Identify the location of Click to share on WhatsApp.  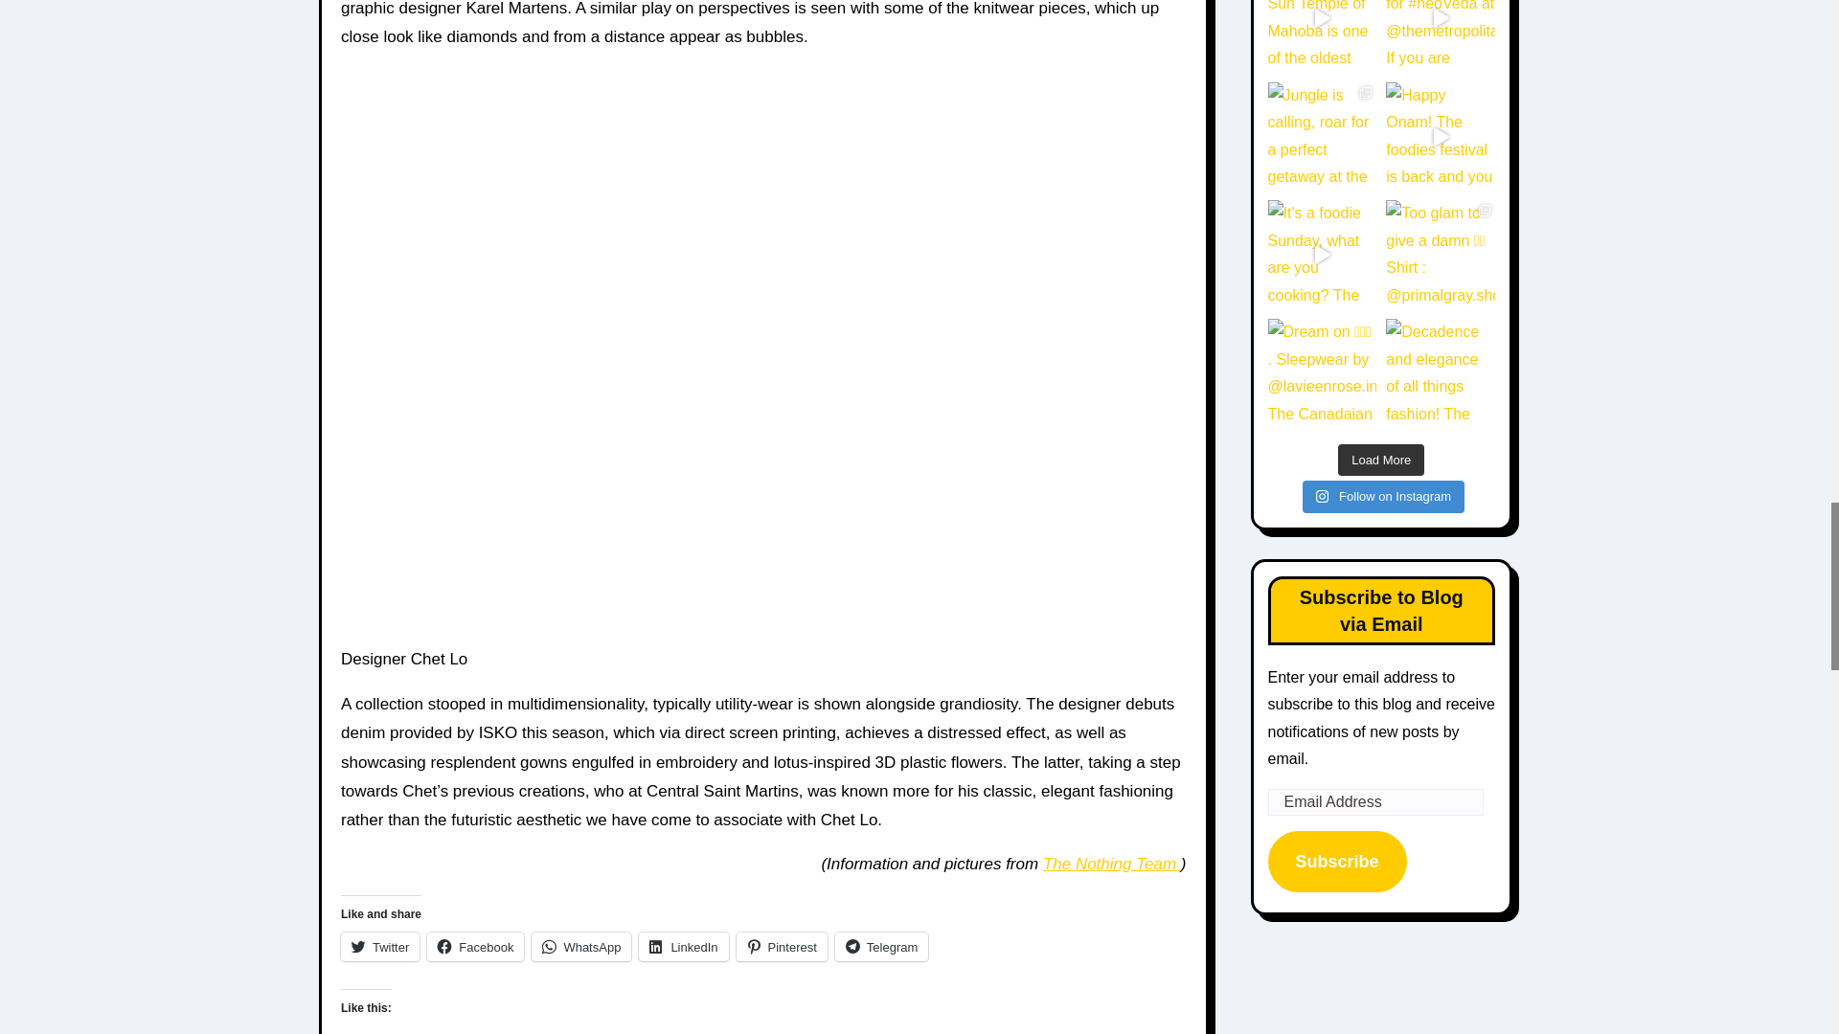
(580, 947).